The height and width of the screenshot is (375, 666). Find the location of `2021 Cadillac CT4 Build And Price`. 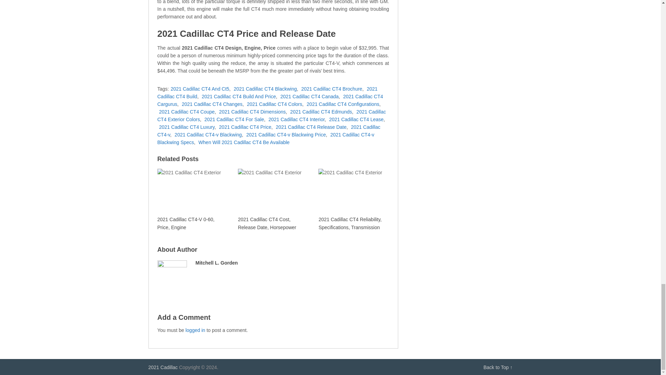

2021 Cadillac CT4 Build And Price is located at coordinates (239, 97).